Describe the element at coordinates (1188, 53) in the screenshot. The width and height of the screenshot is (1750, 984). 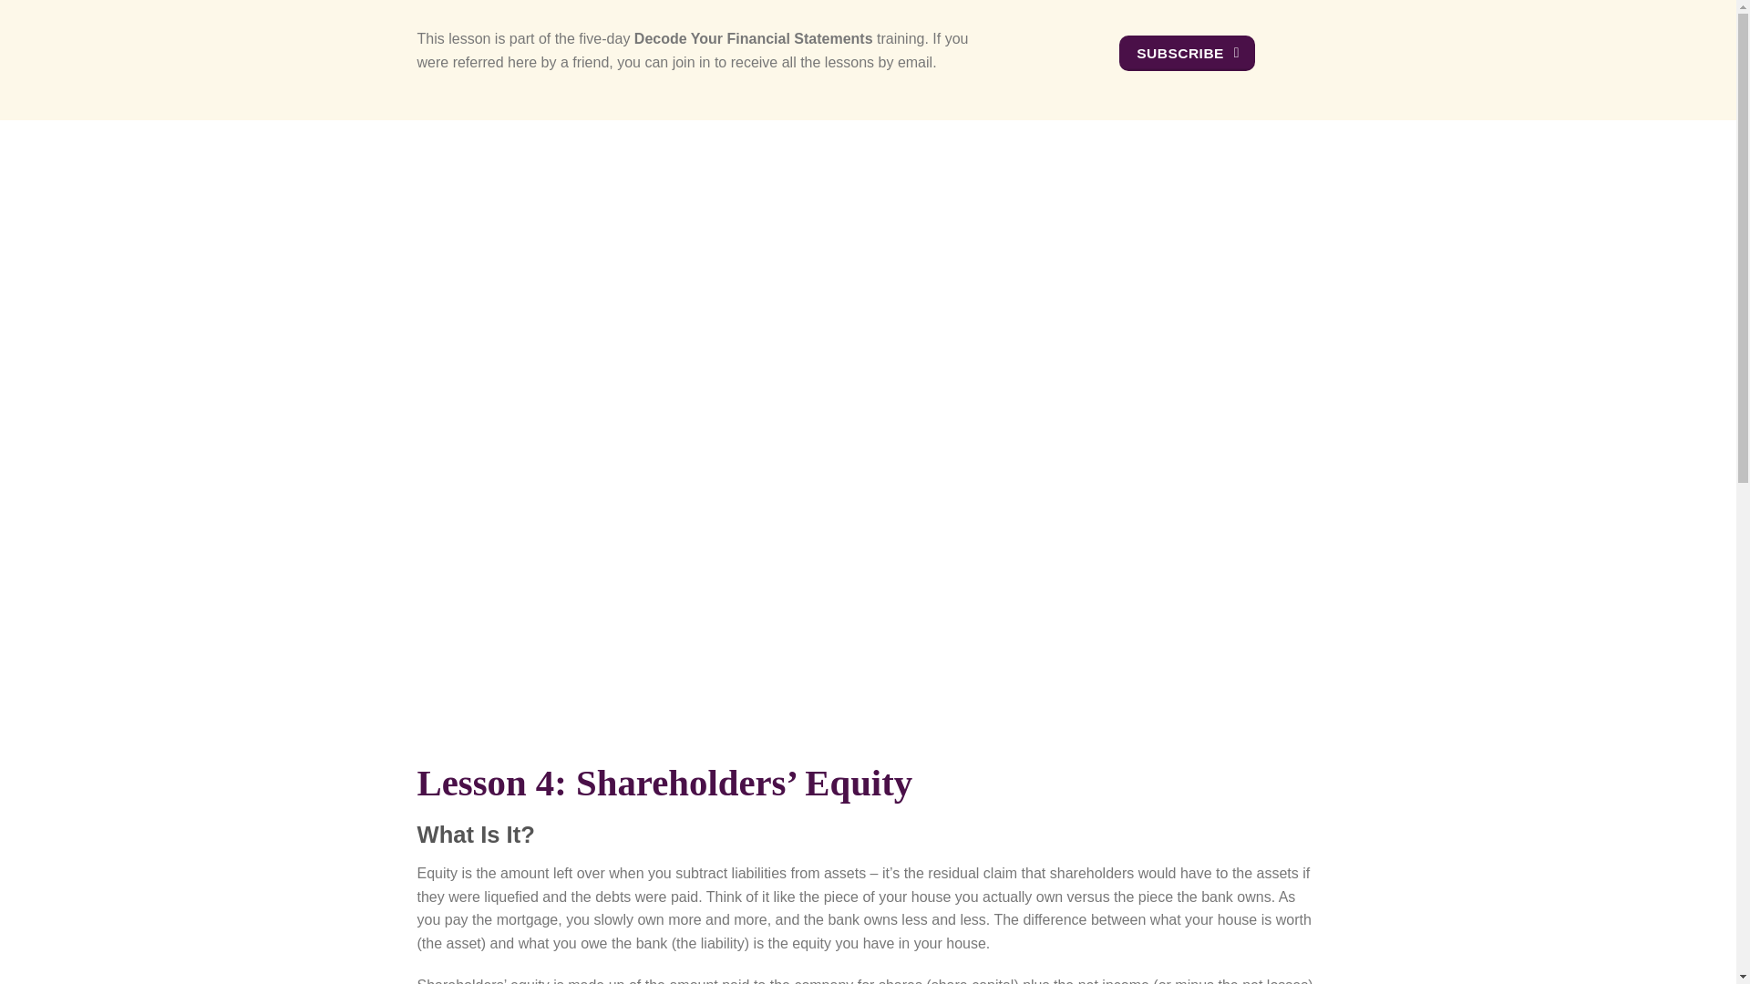
I see `SUBSCRIBE` at that location.